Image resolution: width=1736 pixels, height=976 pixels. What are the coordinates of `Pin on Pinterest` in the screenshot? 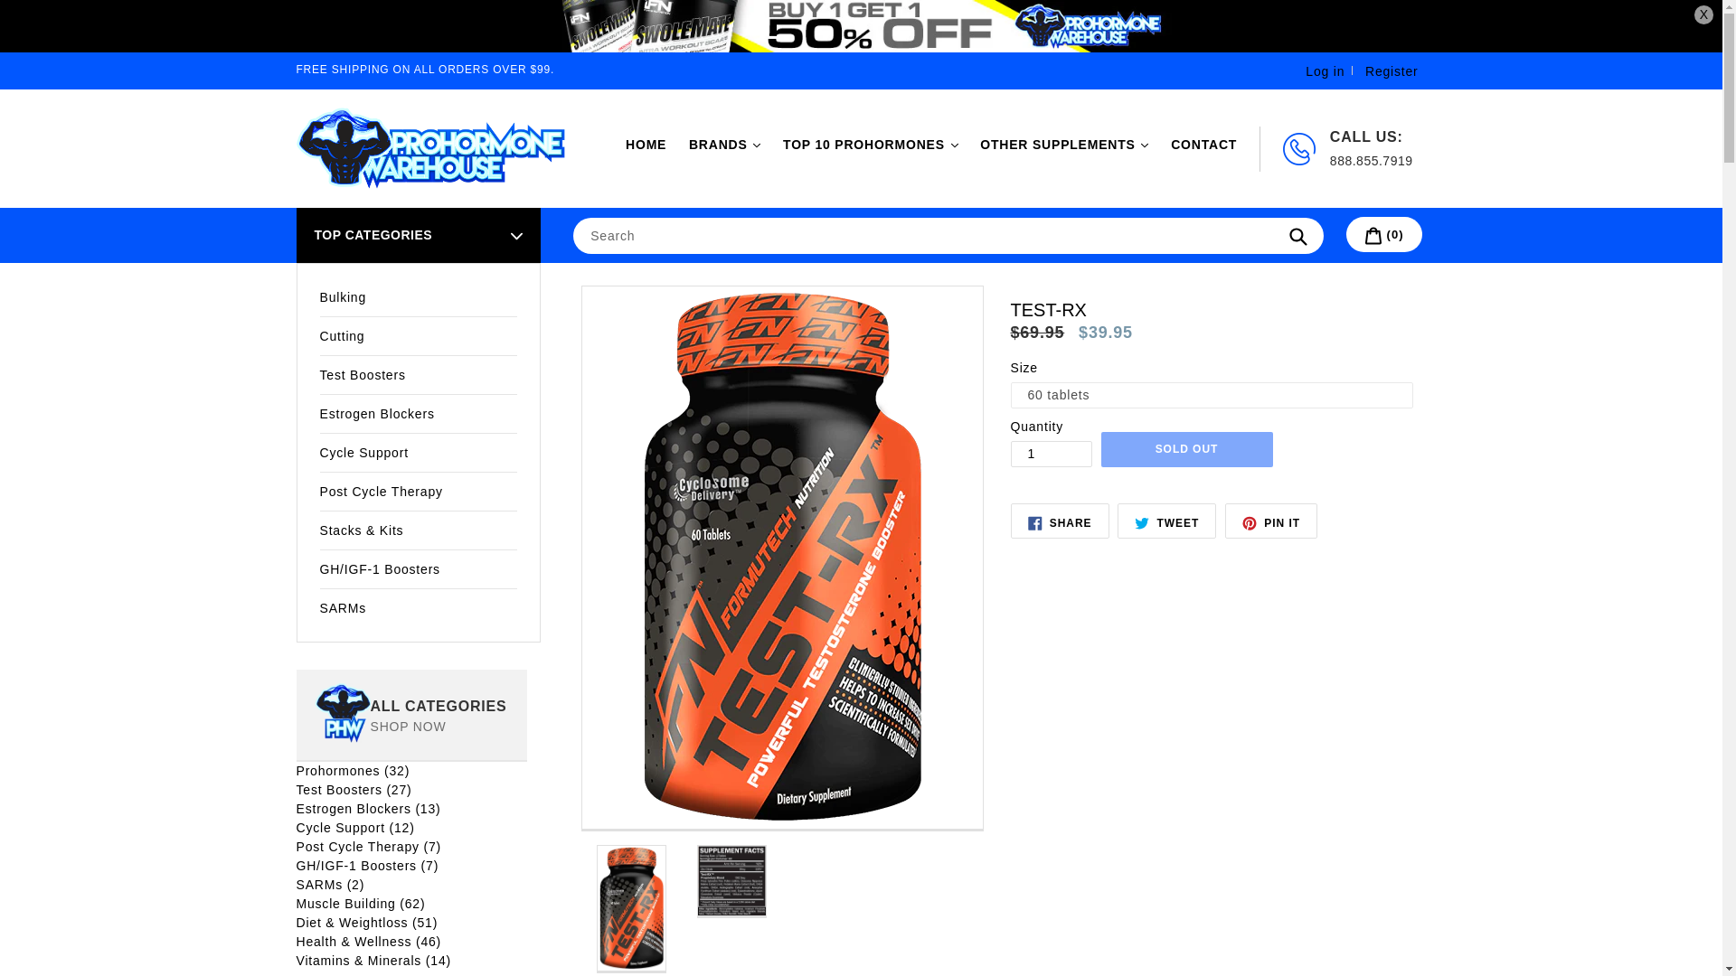 It's located at (1271, 521).